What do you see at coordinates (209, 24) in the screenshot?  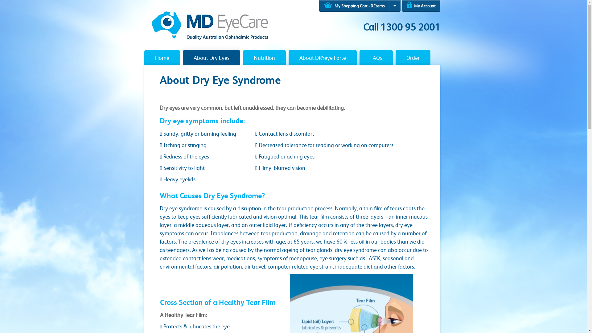 I see `MD EyeCare` at bounding box center [209, 24].